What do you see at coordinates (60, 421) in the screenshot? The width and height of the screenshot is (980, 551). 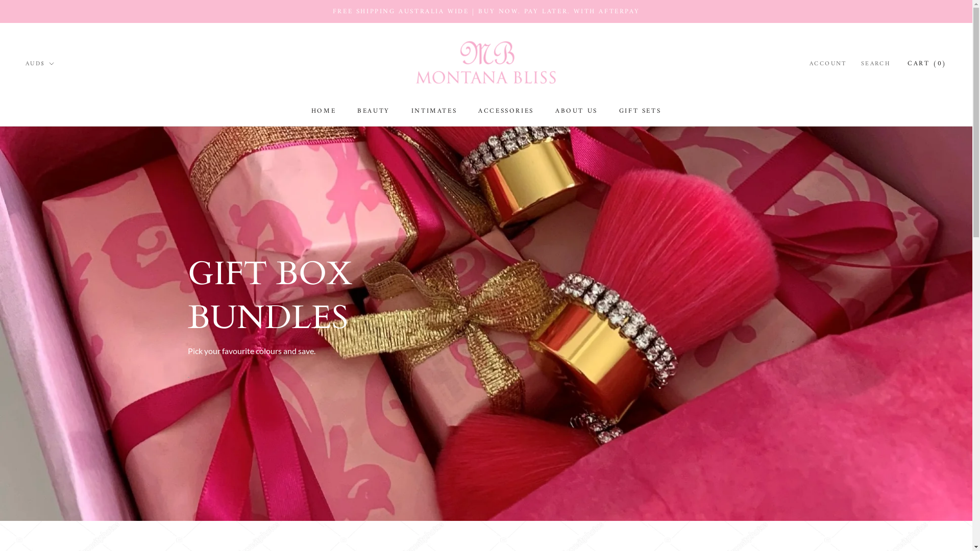 I see `CRC` at bounding box center [60, 421].